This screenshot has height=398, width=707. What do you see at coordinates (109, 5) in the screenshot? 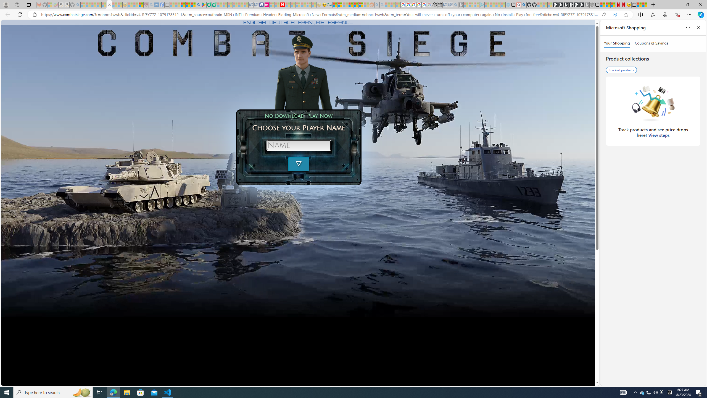
I see `Combat Siege` at bounding box center [109, 5].